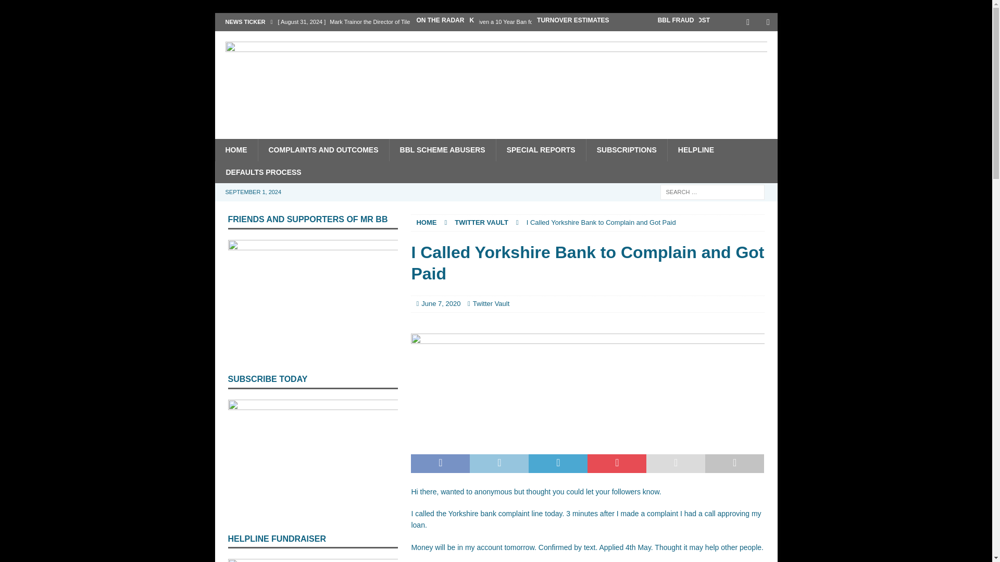  I want to click on COMPLAINTS AND OUTCOMES, so click(323, 149).